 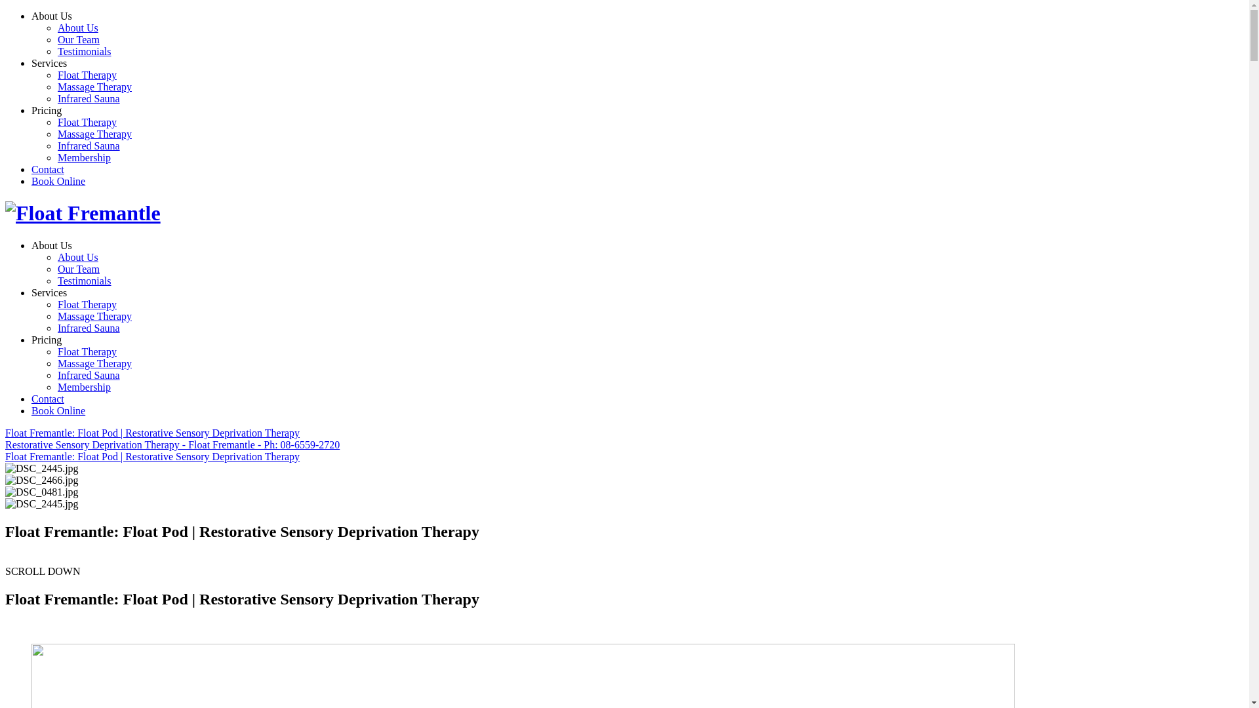 I want to click on Float Therapy, so click(x=87, y=304).